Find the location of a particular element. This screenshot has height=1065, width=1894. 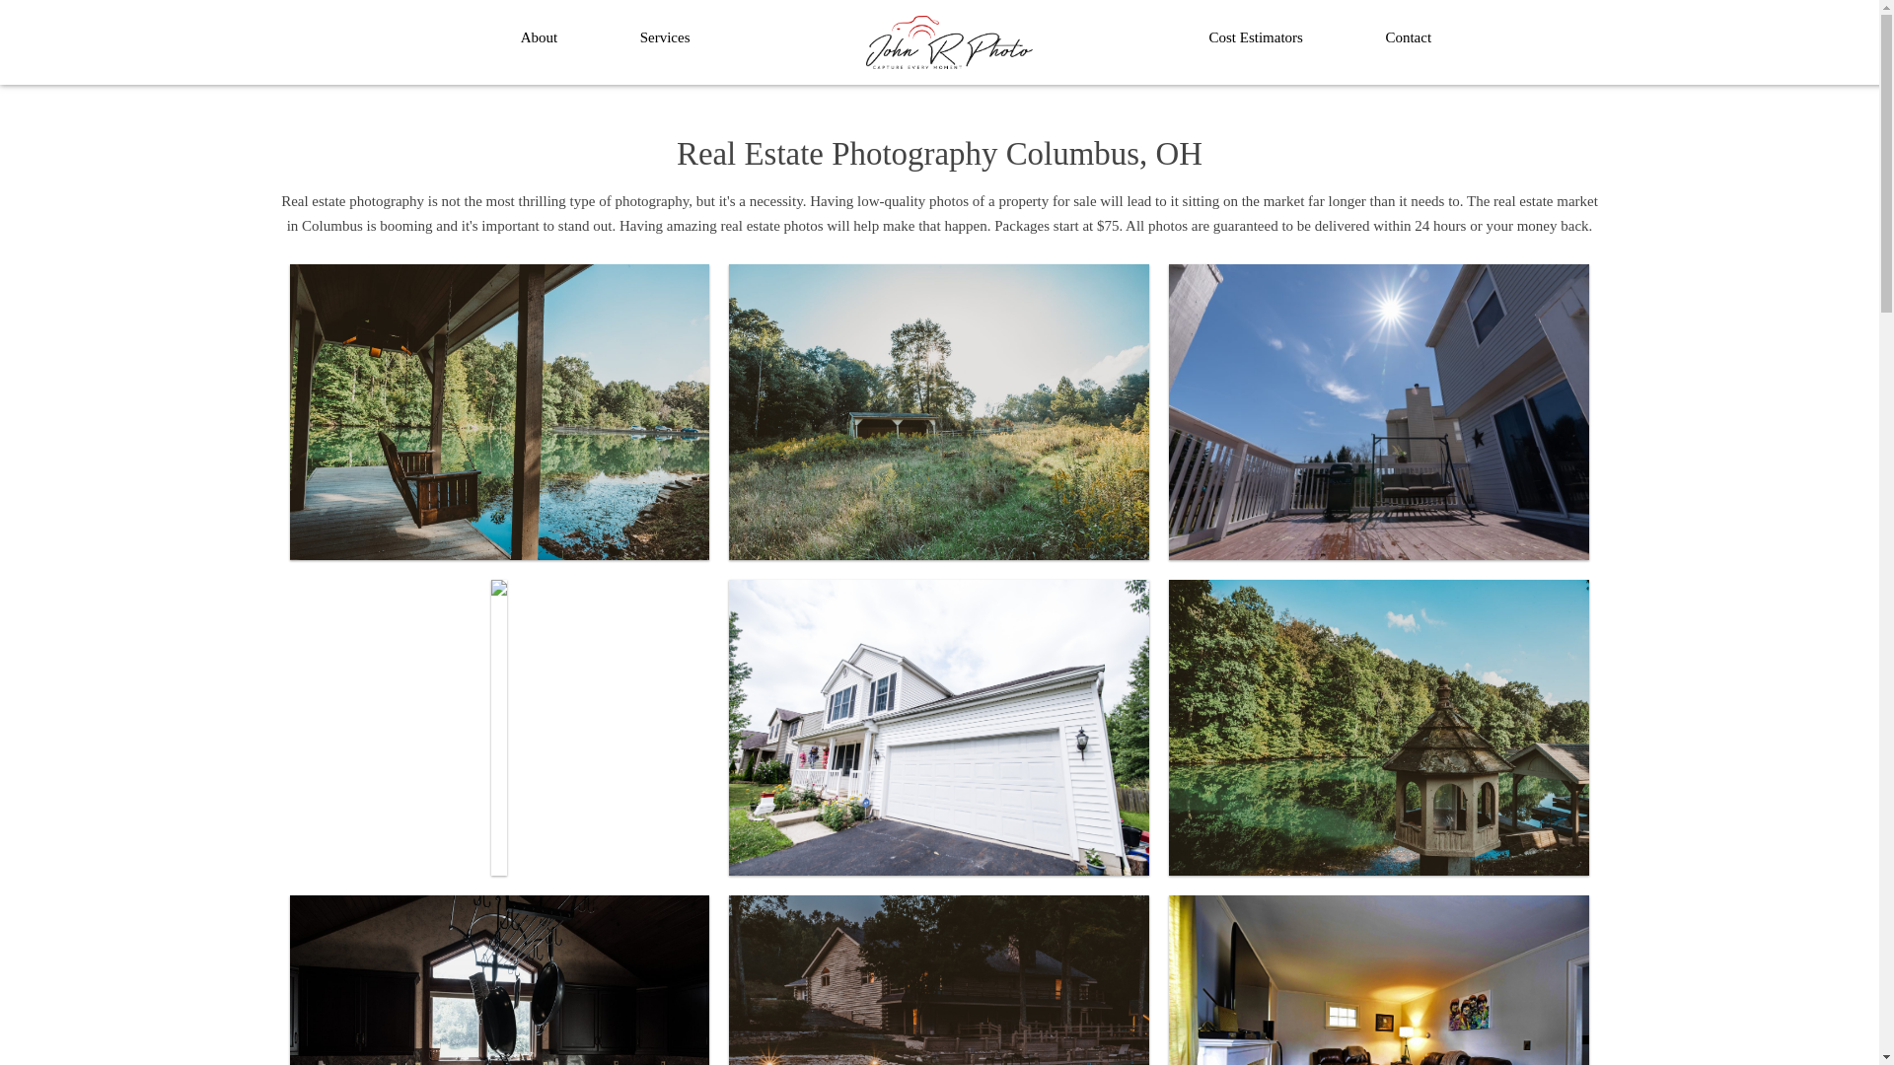

About is located at coordinates (539, 37).